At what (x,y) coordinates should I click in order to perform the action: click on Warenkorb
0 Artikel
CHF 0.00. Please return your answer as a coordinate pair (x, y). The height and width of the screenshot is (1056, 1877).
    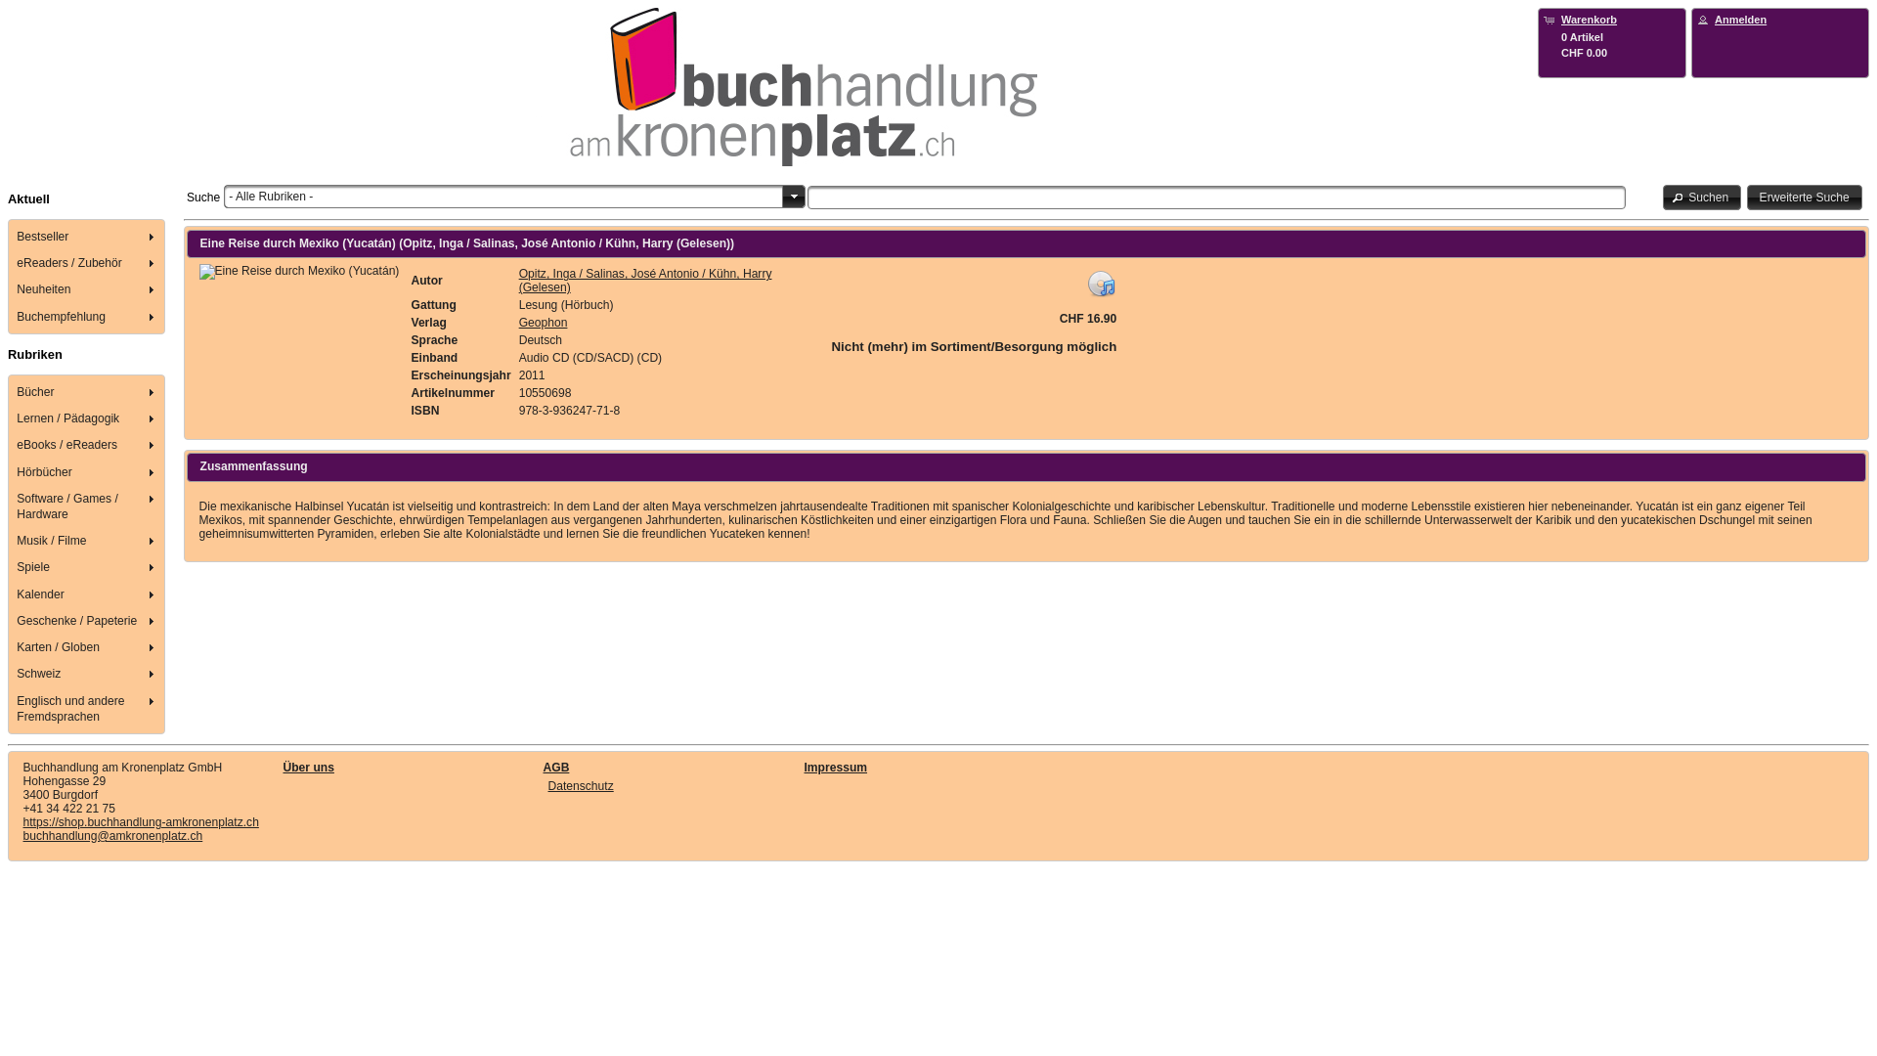
    Looking at the image, I should click on (1612, 35).